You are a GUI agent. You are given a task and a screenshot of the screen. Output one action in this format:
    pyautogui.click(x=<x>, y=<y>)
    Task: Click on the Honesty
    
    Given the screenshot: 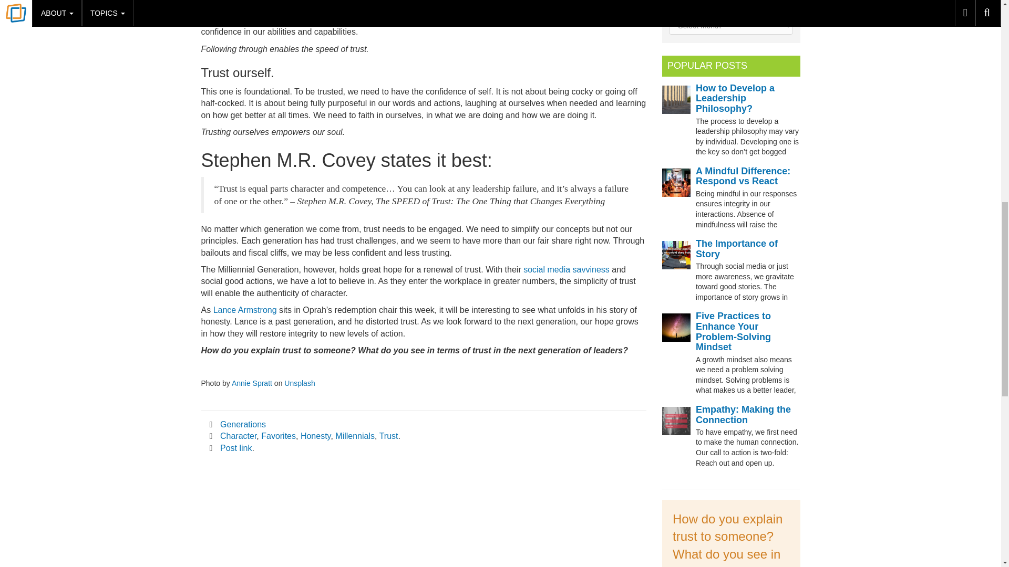 What is the action you would take?
    pyautogui.click(x=315, y=436)
    